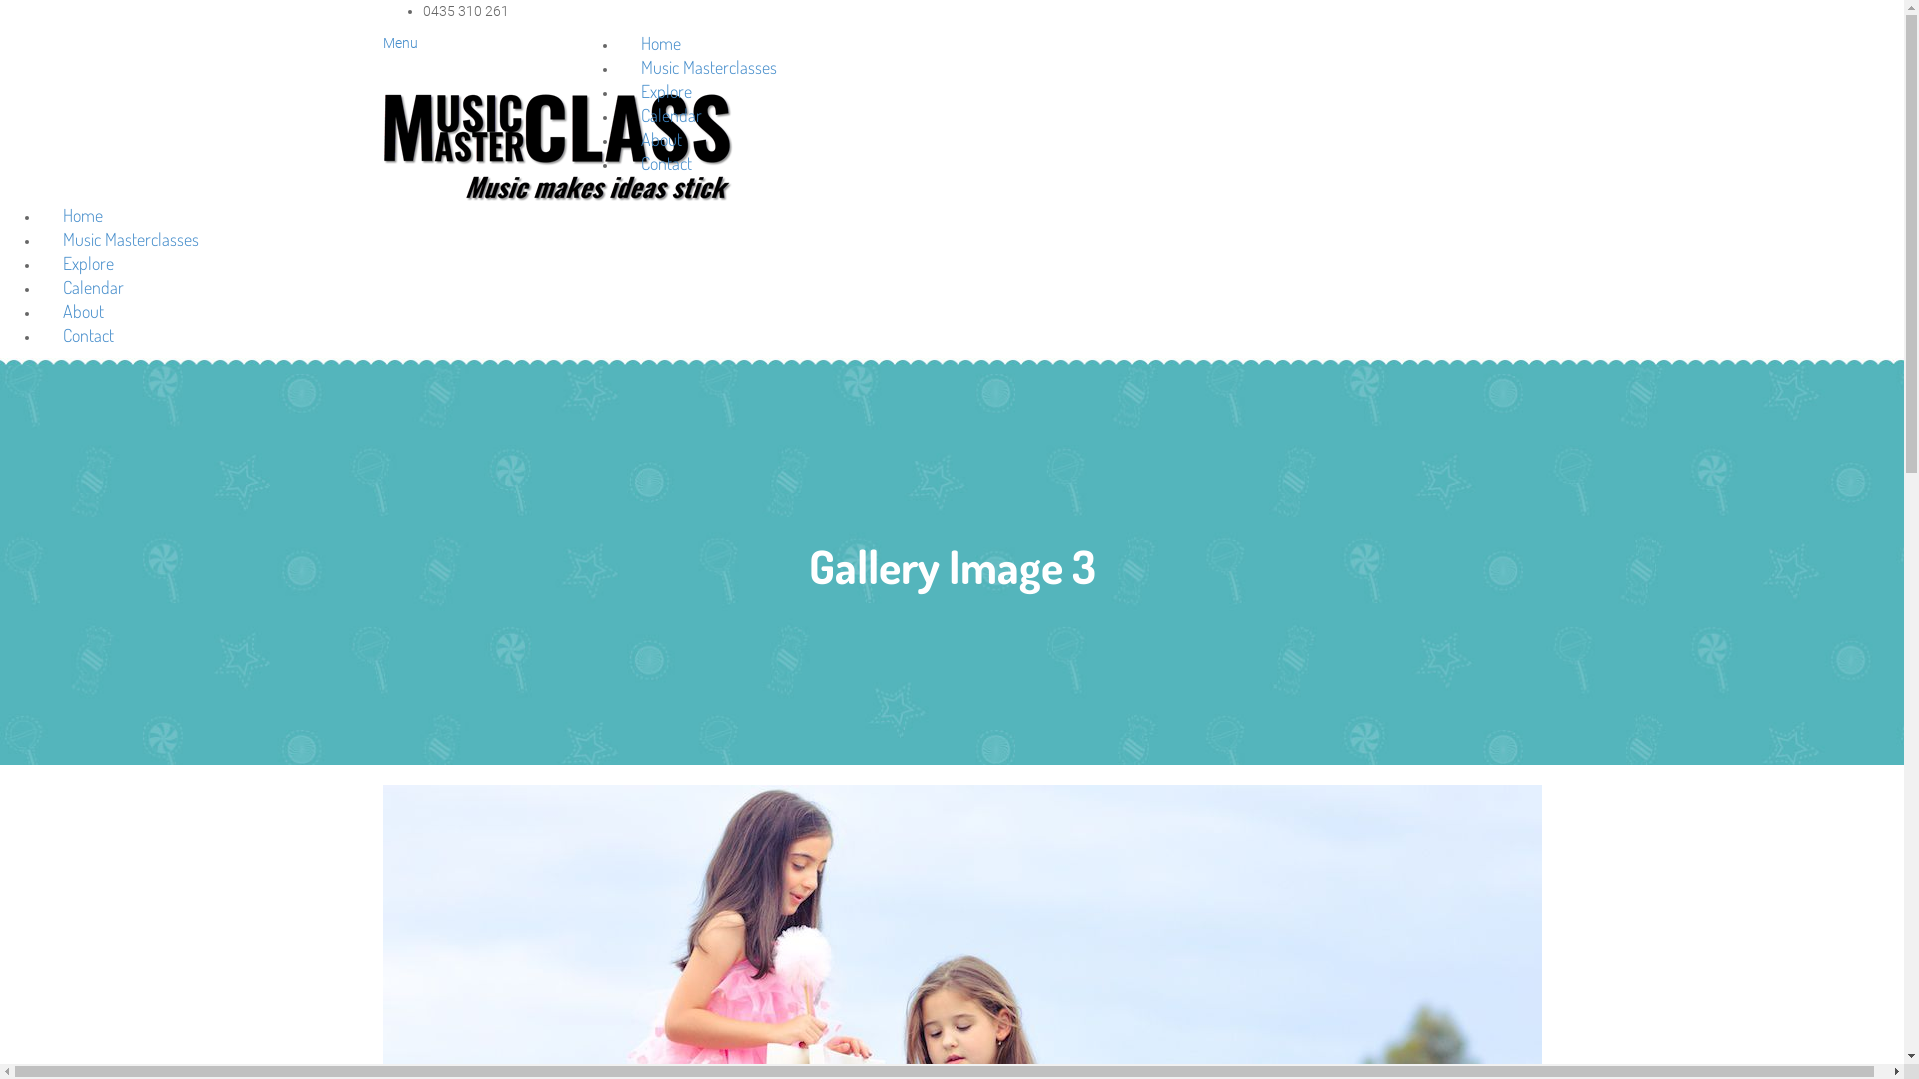  Describe the element at coordinates (94, 287) in the screenshot. I see `Calendar` at that location.